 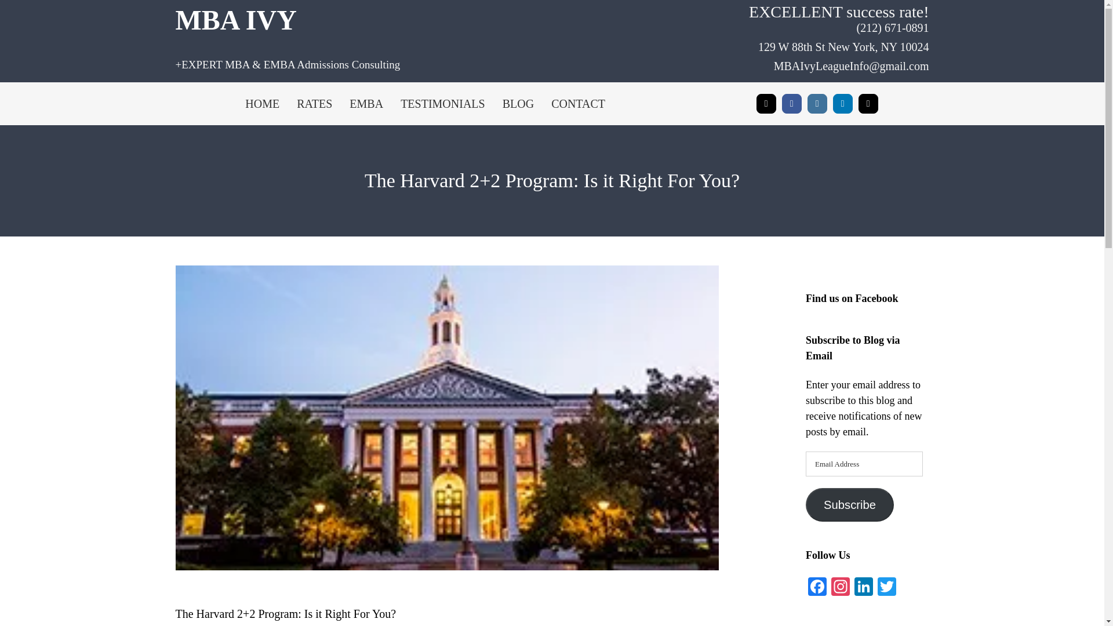 I want to click on LinkedIn, so click(x=842, y=103).